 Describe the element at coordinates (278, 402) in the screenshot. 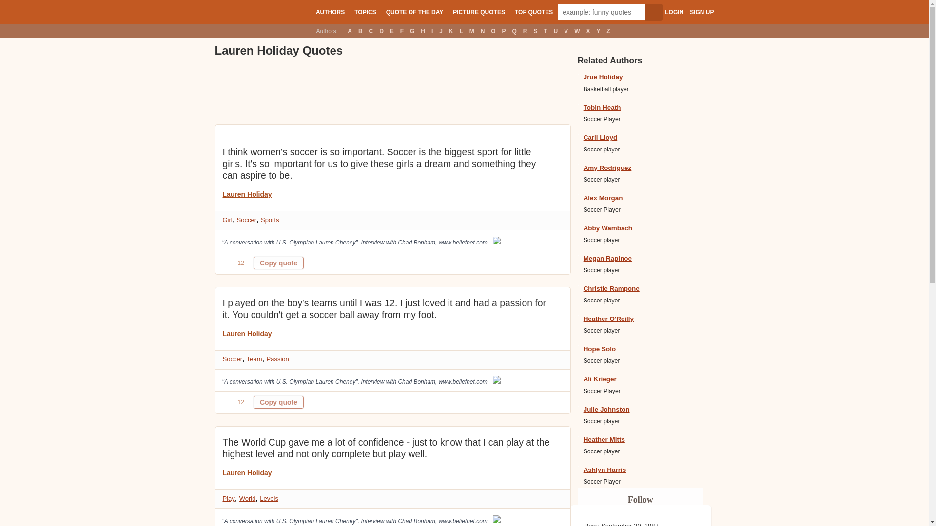

I see `Quote is copied` at that location.